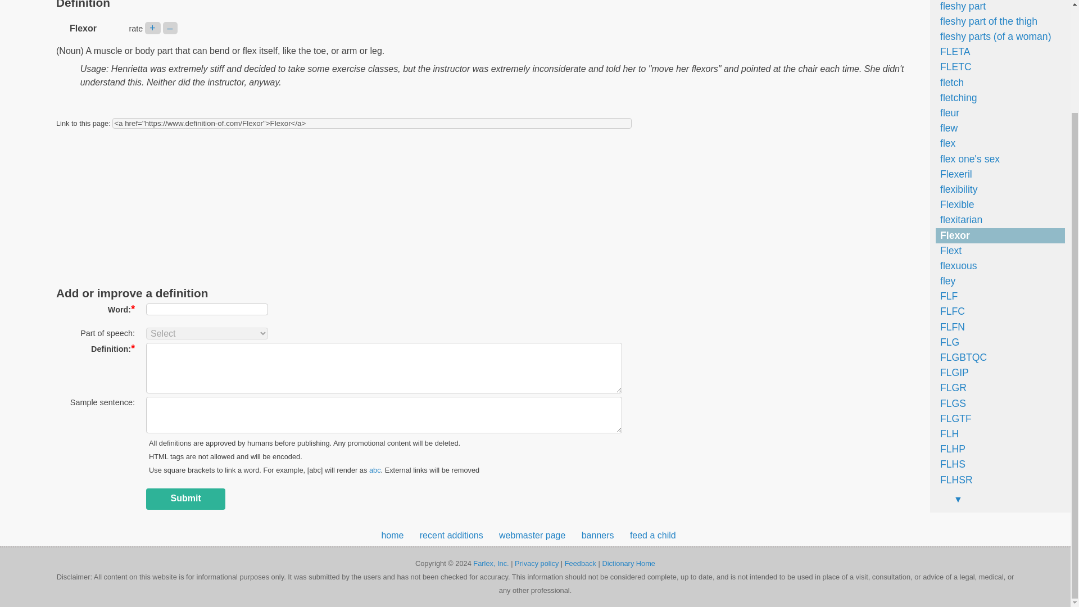 The image size is (1079, 607). I want to click on flexuous, so click(956, 265).